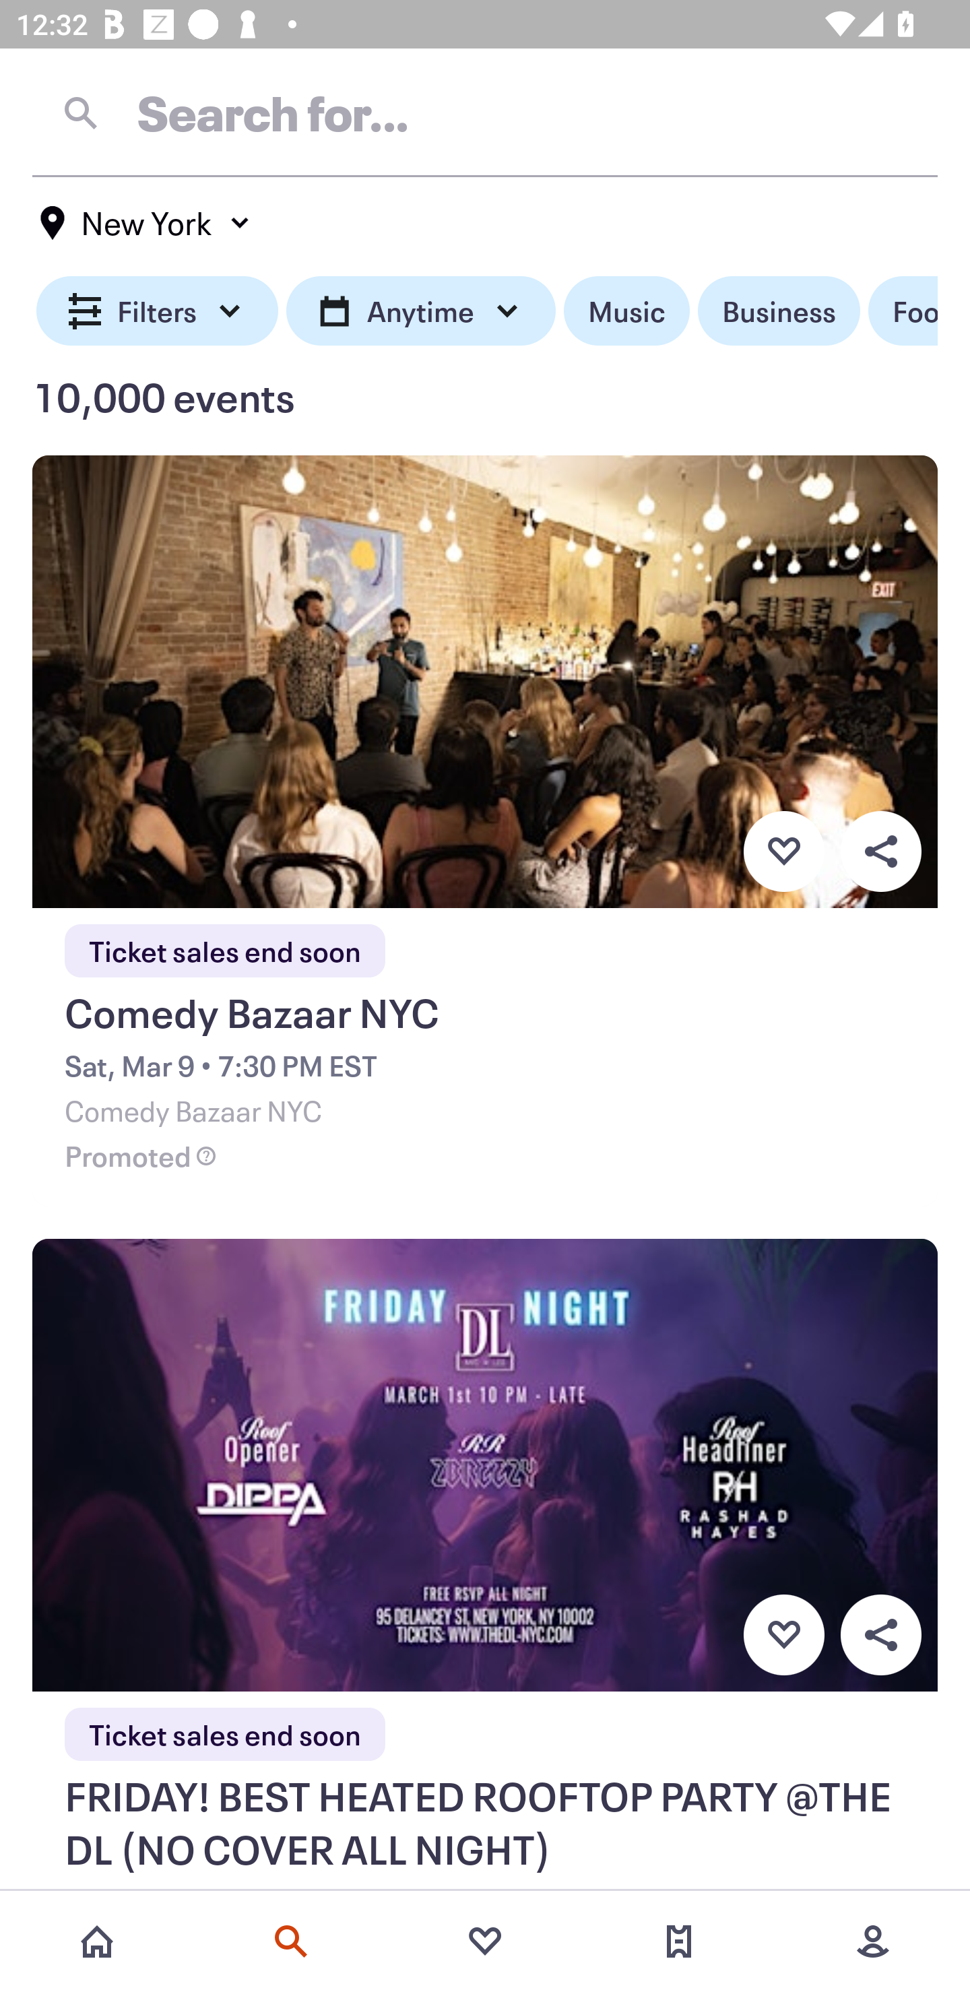 This screenshot has width=970, height=1994. I want to click on Search events, so click(291, 1941).